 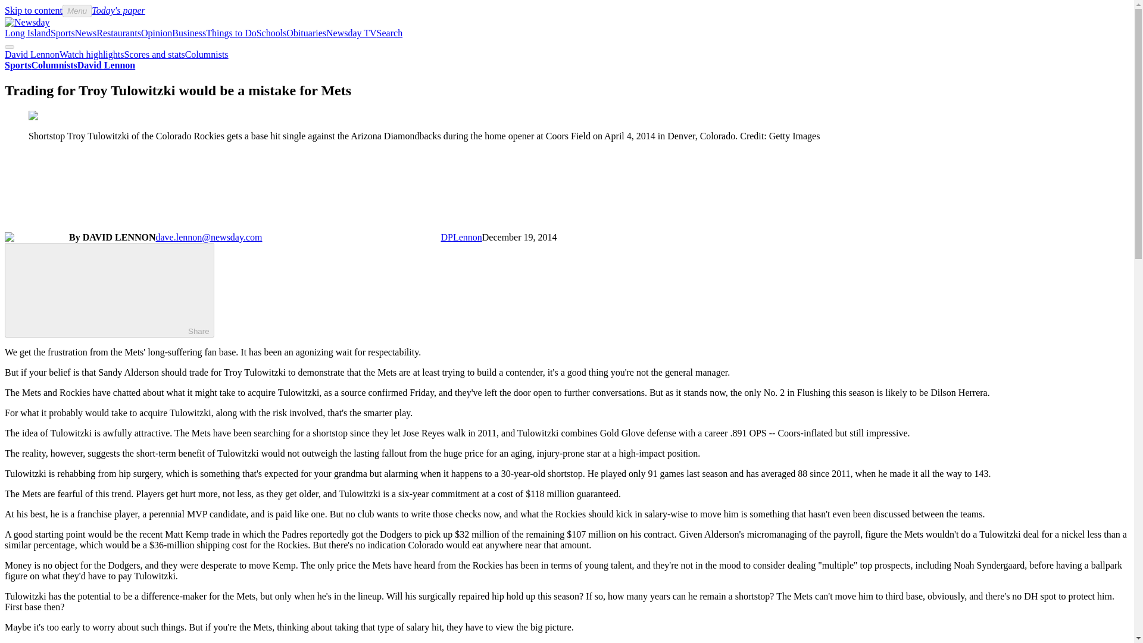 I want to click on Menu, so click(x=77, y=11).